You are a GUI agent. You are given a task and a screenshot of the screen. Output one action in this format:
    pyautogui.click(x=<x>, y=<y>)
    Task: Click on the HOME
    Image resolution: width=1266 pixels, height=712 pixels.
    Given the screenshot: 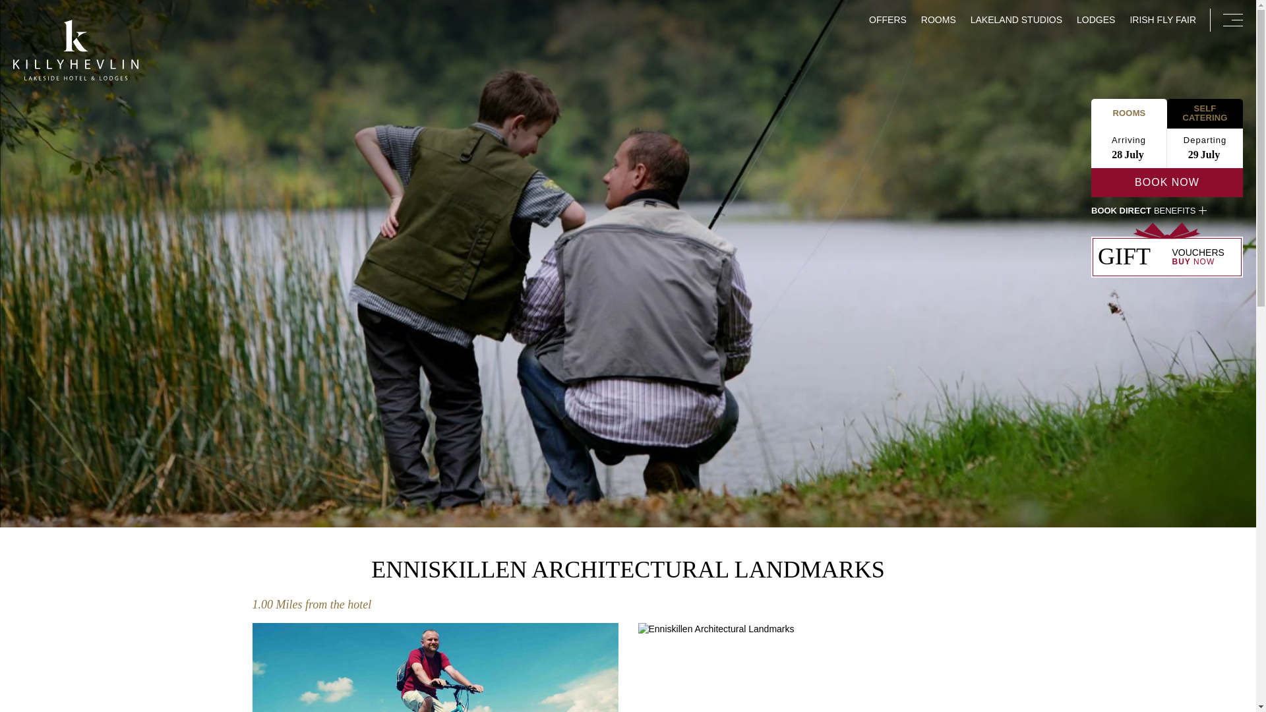 What is the action you would take?
    pyautogui.click(x=1023, y=71)
    